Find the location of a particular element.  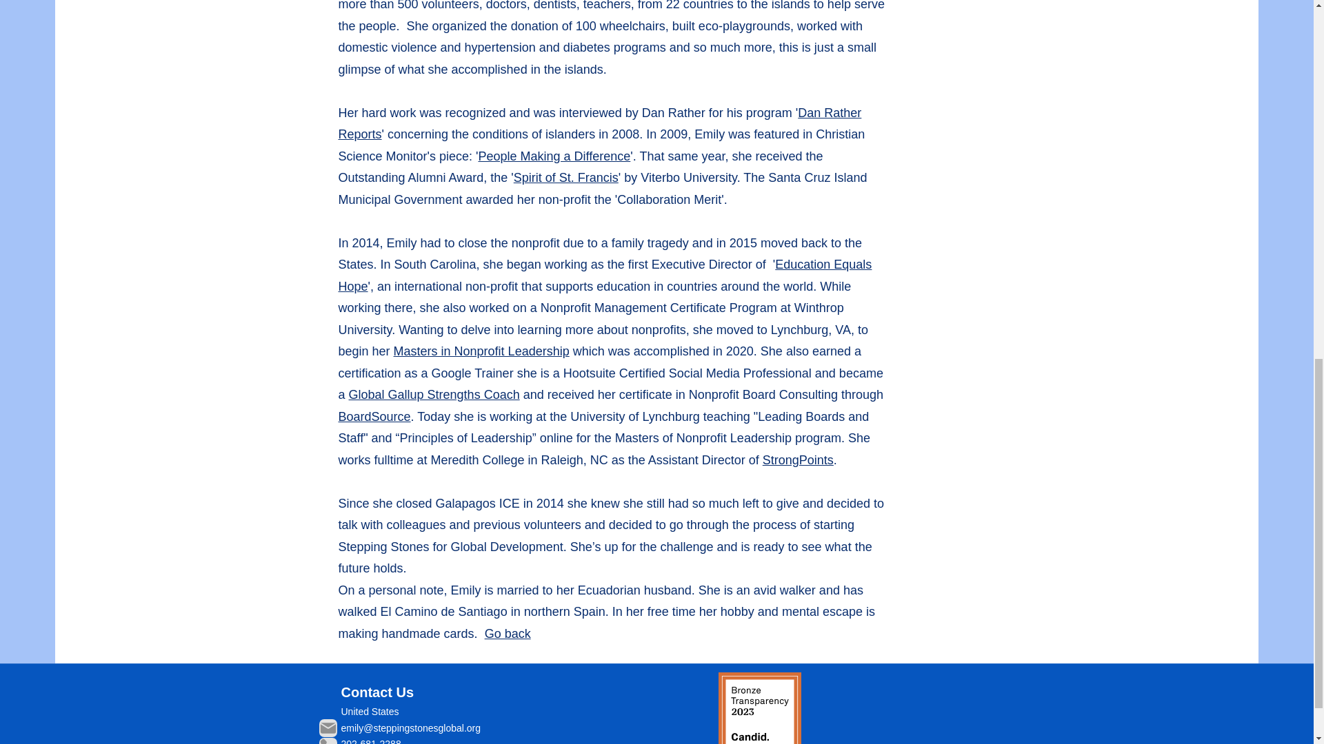

BoardSource is located at coordinates (374, 416).